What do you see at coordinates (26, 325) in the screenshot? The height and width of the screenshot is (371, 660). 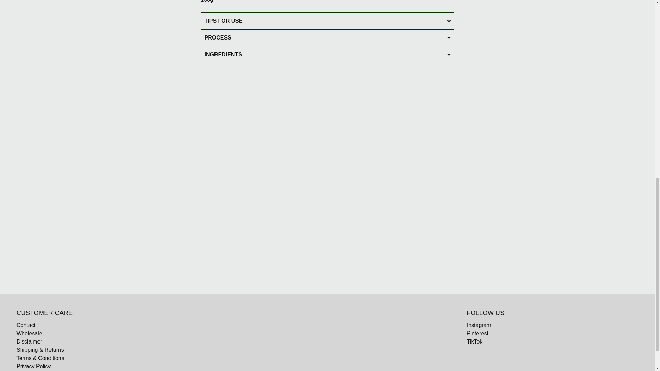 I see `Contact` at bounding box center [26, 325].